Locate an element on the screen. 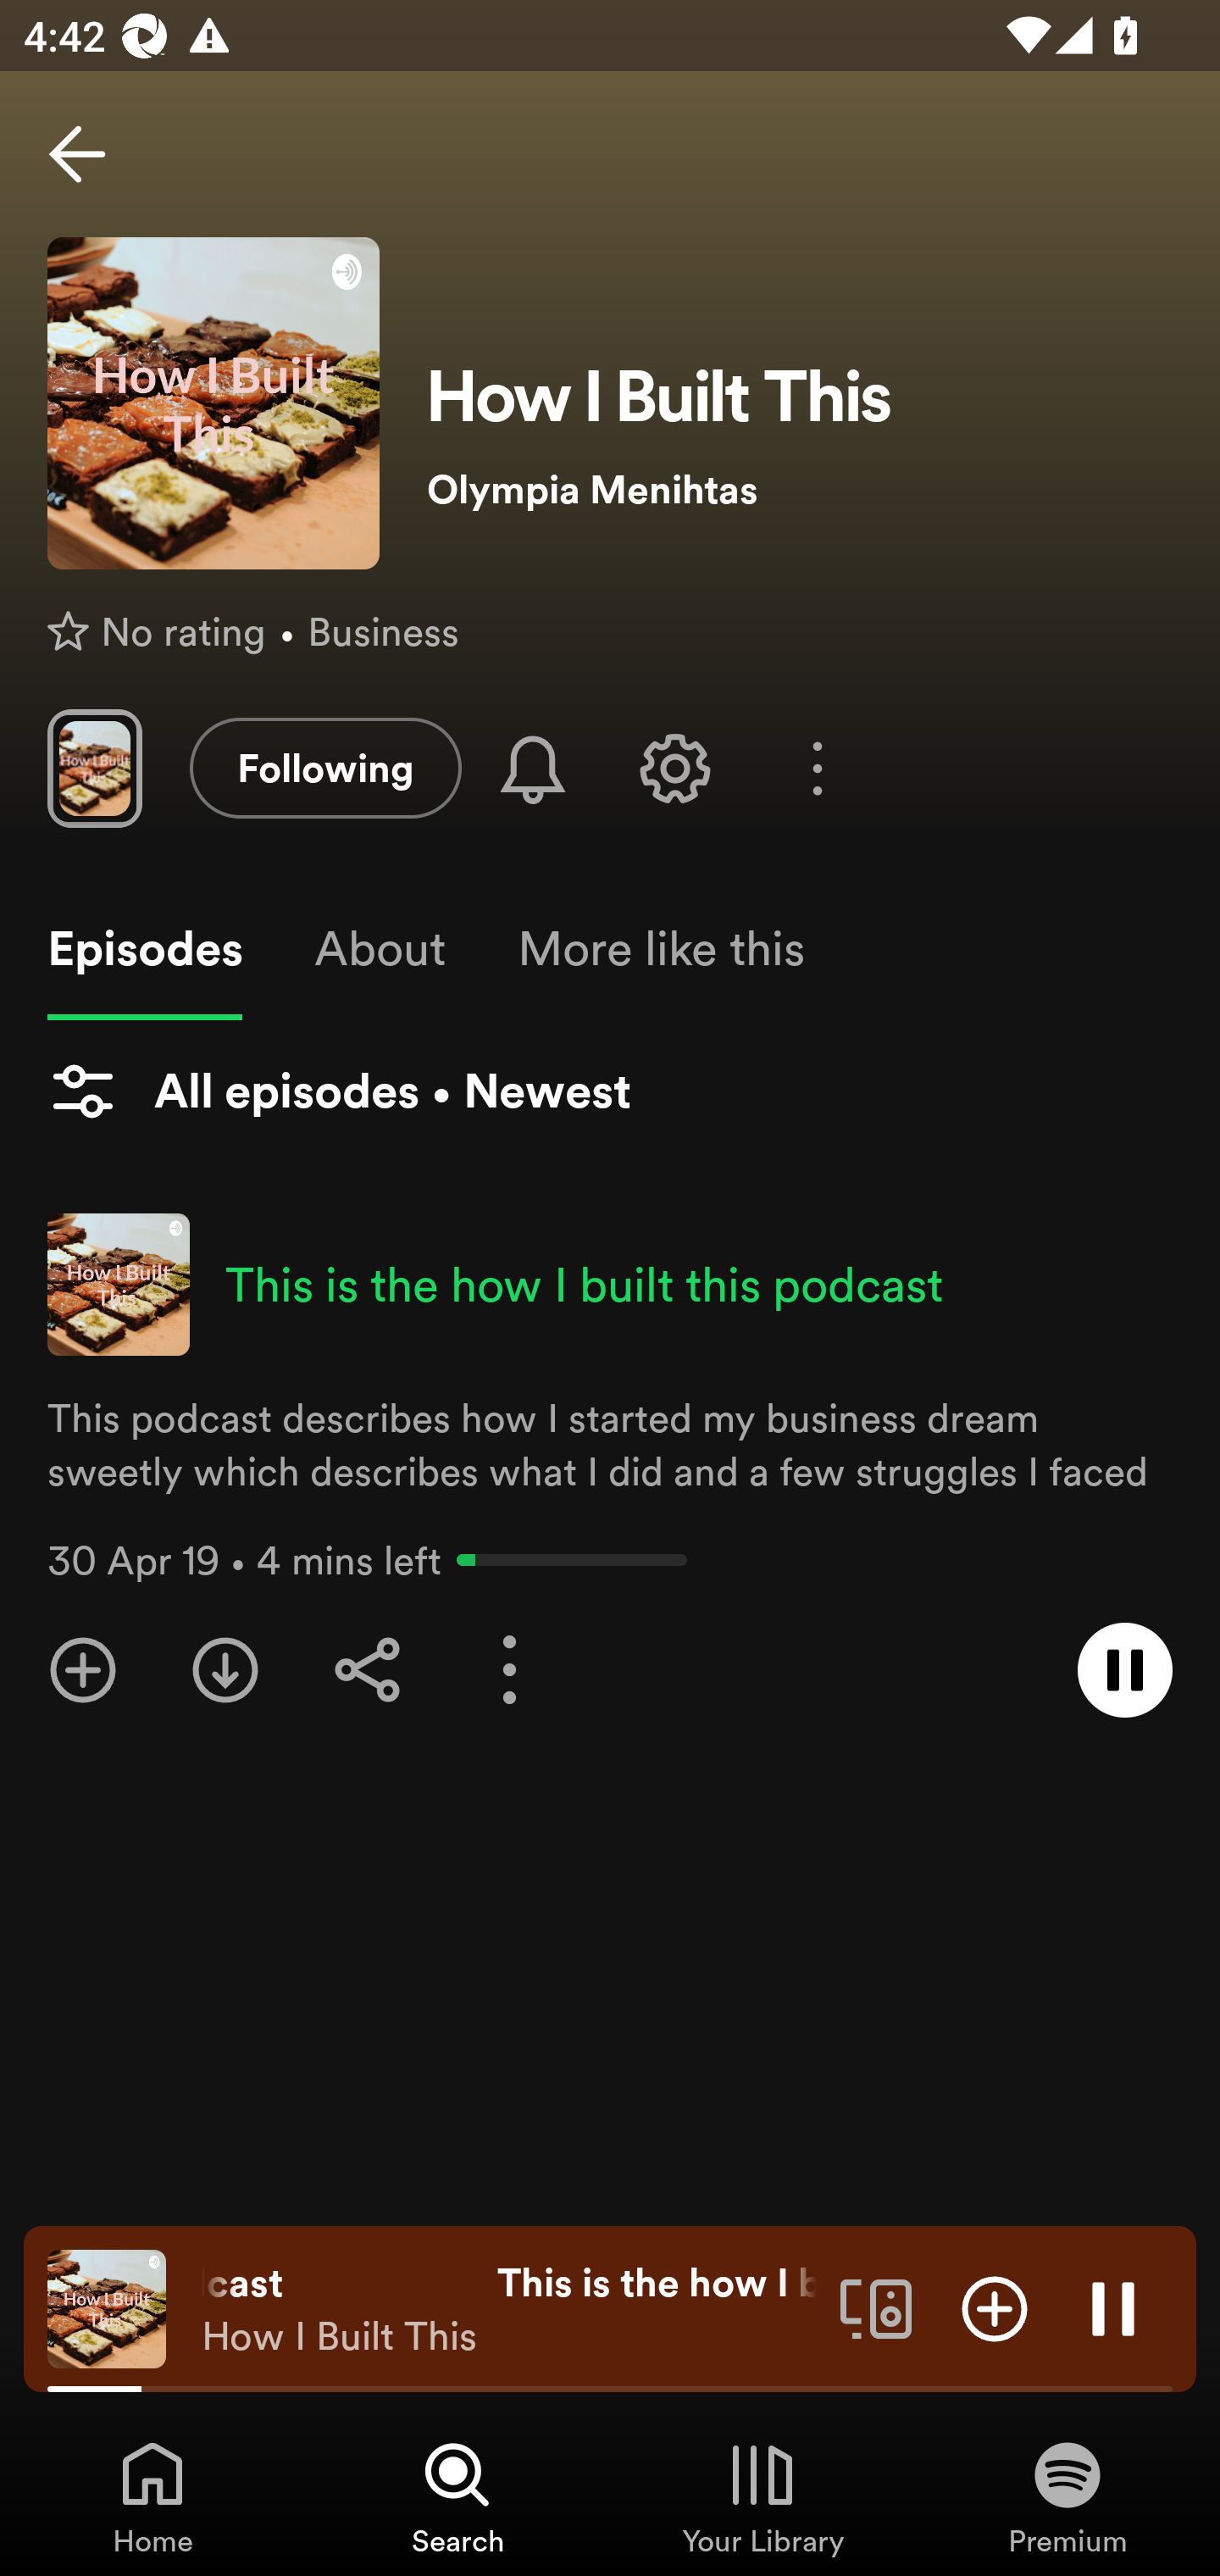  More like this is located at coordinates (661, 949).